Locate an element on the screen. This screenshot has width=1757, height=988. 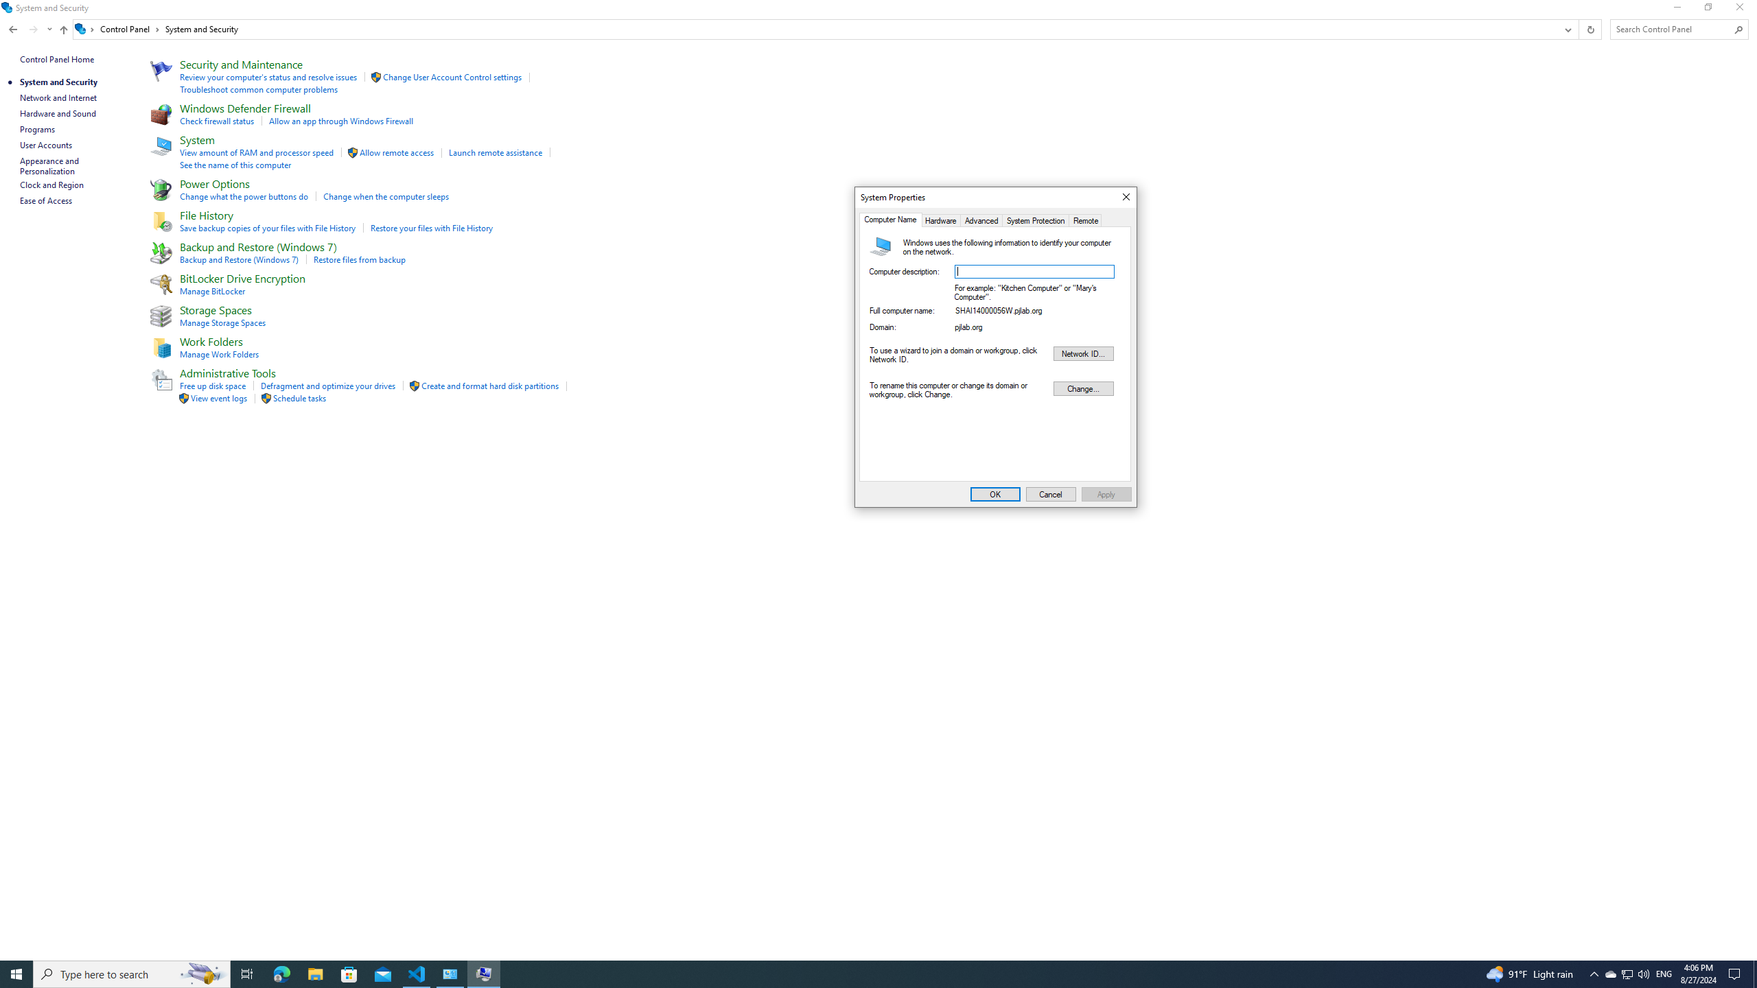
Close is located at coordinates (315, 974).